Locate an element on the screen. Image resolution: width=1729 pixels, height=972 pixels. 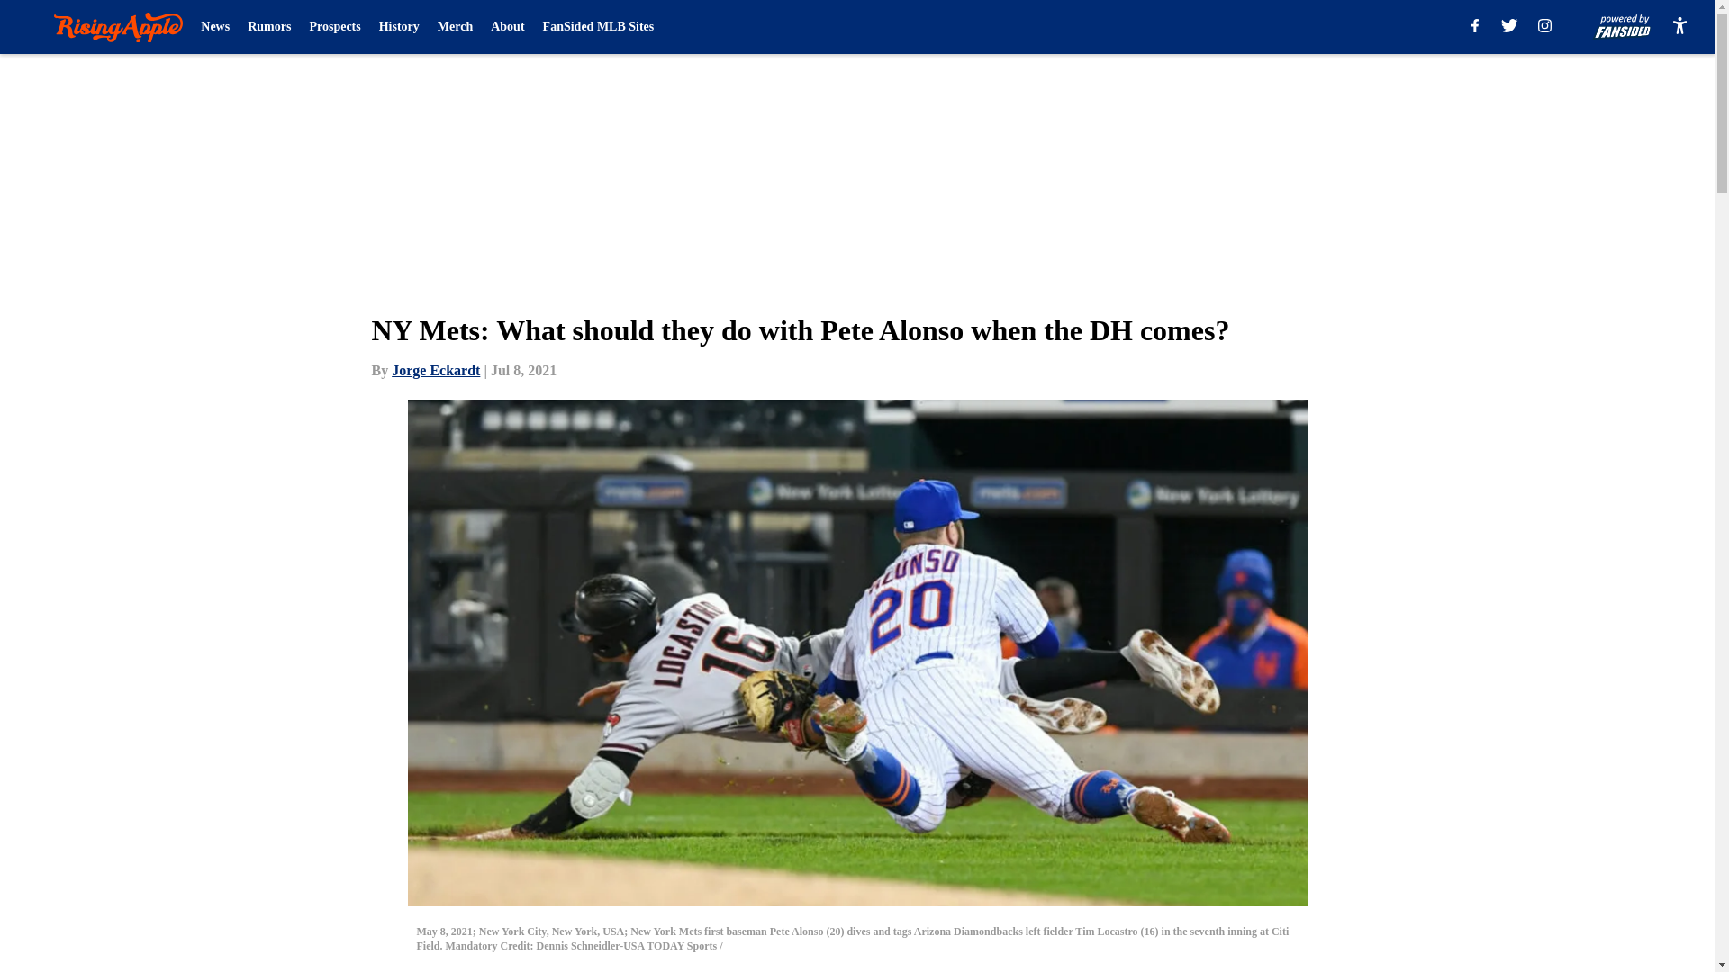
Rumors is located at coordinates (268, 27).